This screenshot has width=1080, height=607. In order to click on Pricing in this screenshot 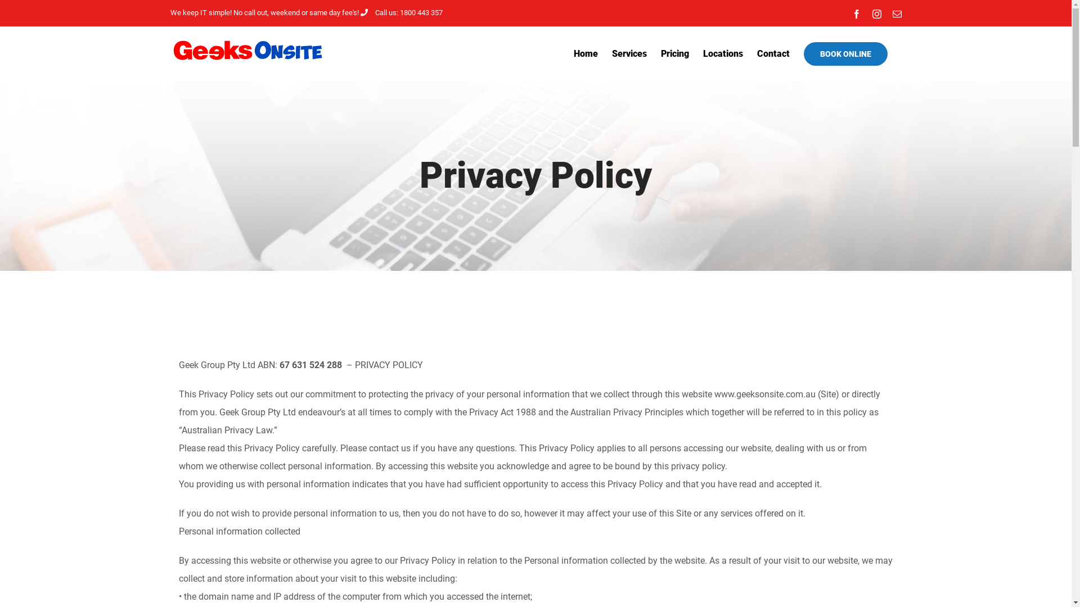, I will do `click(674, 54)`.